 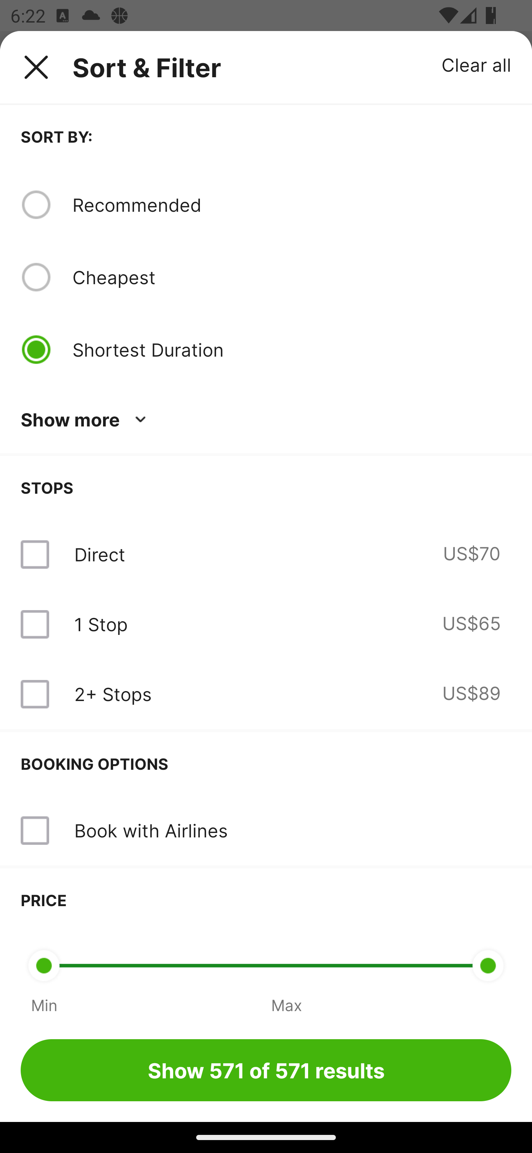 I want to click on Show 571 of 571 results, so click(x=266, y=1070).